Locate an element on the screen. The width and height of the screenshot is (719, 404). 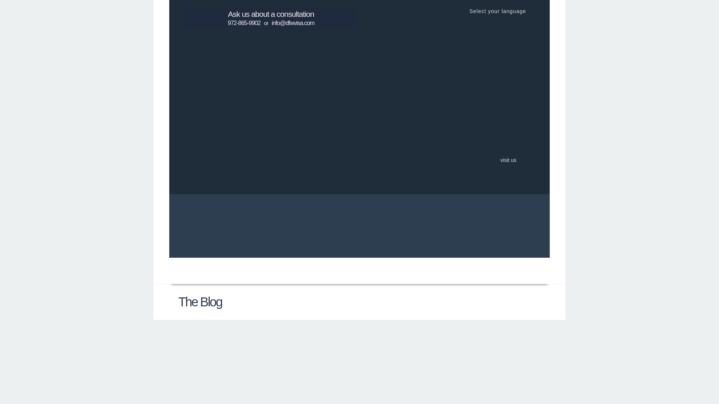
Contact Us is located at coordinates (484, 269).